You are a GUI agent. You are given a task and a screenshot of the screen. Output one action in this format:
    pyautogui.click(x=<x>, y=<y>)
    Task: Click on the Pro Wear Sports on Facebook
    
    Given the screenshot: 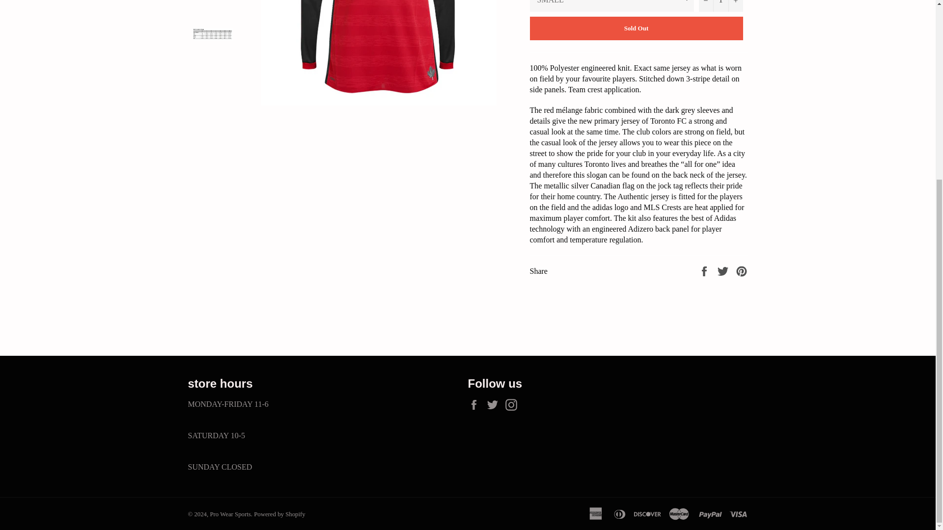 What is the action you would take?
    pyautogui.click(x=476, y=405)
    